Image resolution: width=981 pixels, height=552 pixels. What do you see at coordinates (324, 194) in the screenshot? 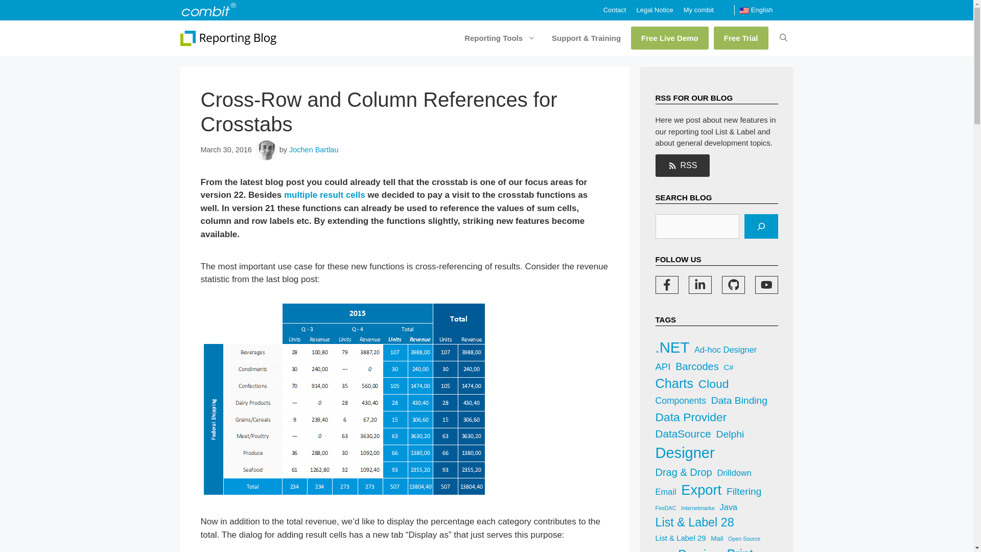
I see `multiple result cells` at bounding box center [324, 194].